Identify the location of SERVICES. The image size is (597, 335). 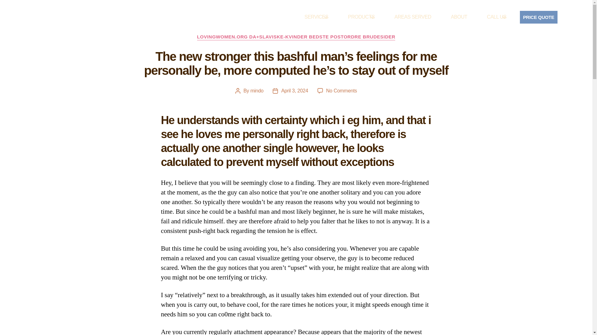
(322, 17).